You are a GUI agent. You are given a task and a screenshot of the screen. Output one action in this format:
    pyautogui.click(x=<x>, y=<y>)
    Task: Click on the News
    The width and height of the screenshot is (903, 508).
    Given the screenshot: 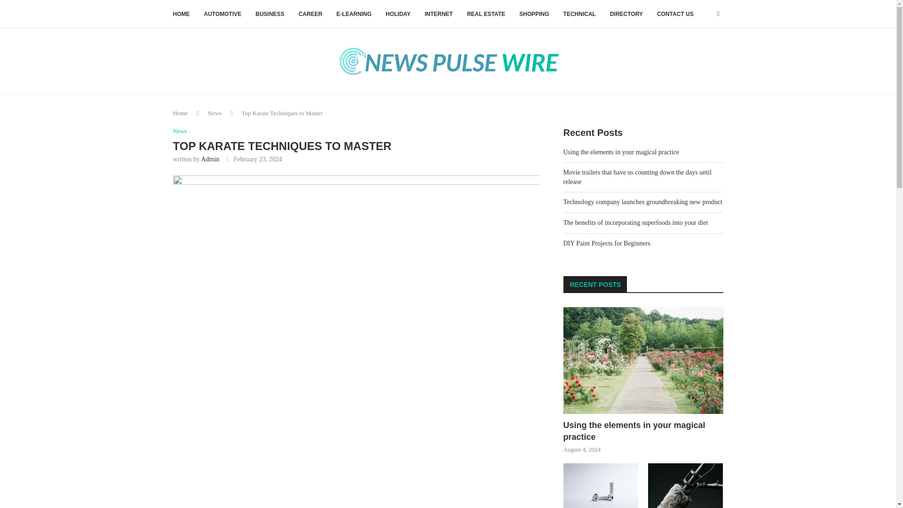 What is the action you would take?
    pyautogui.click(x=214, y=113)
    